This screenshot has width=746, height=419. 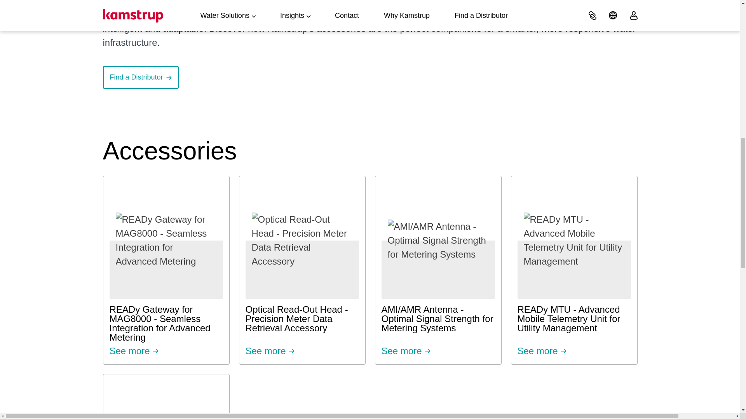 What do you see at coordinates (166, 396) in the screenshot?
I see `Find a Distributor` at bounding box center [166, 396].